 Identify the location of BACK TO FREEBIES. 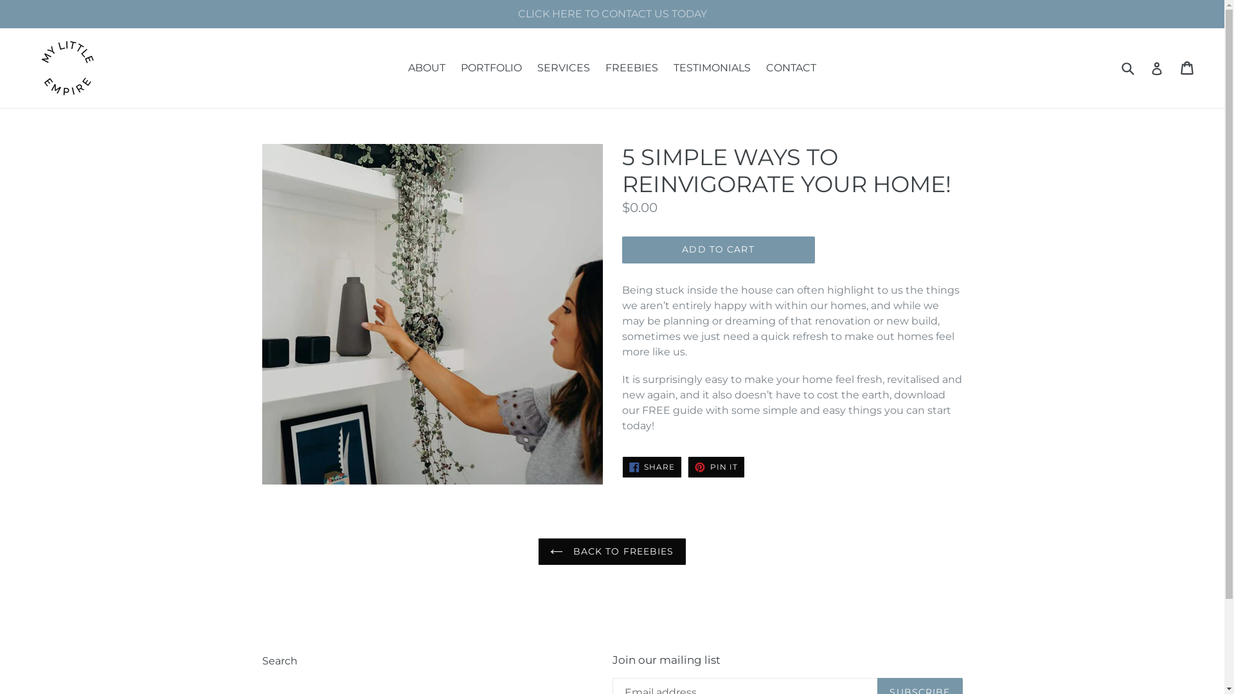
(612, 551).